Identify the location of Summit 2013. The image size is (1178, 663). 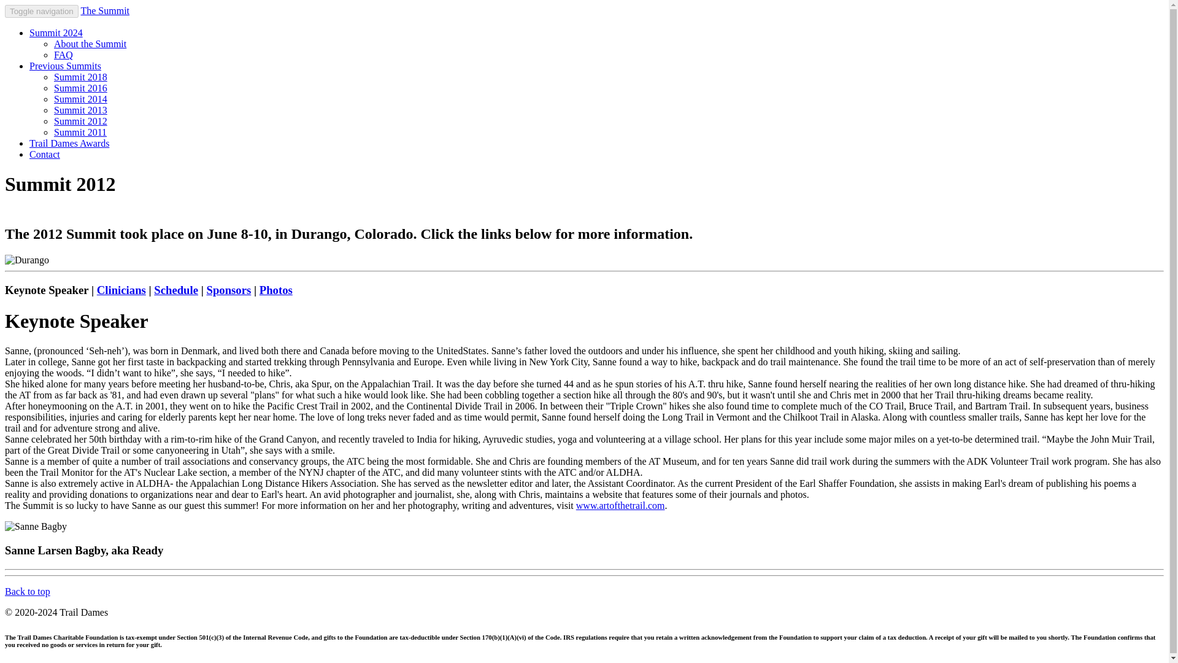
(80, 109).